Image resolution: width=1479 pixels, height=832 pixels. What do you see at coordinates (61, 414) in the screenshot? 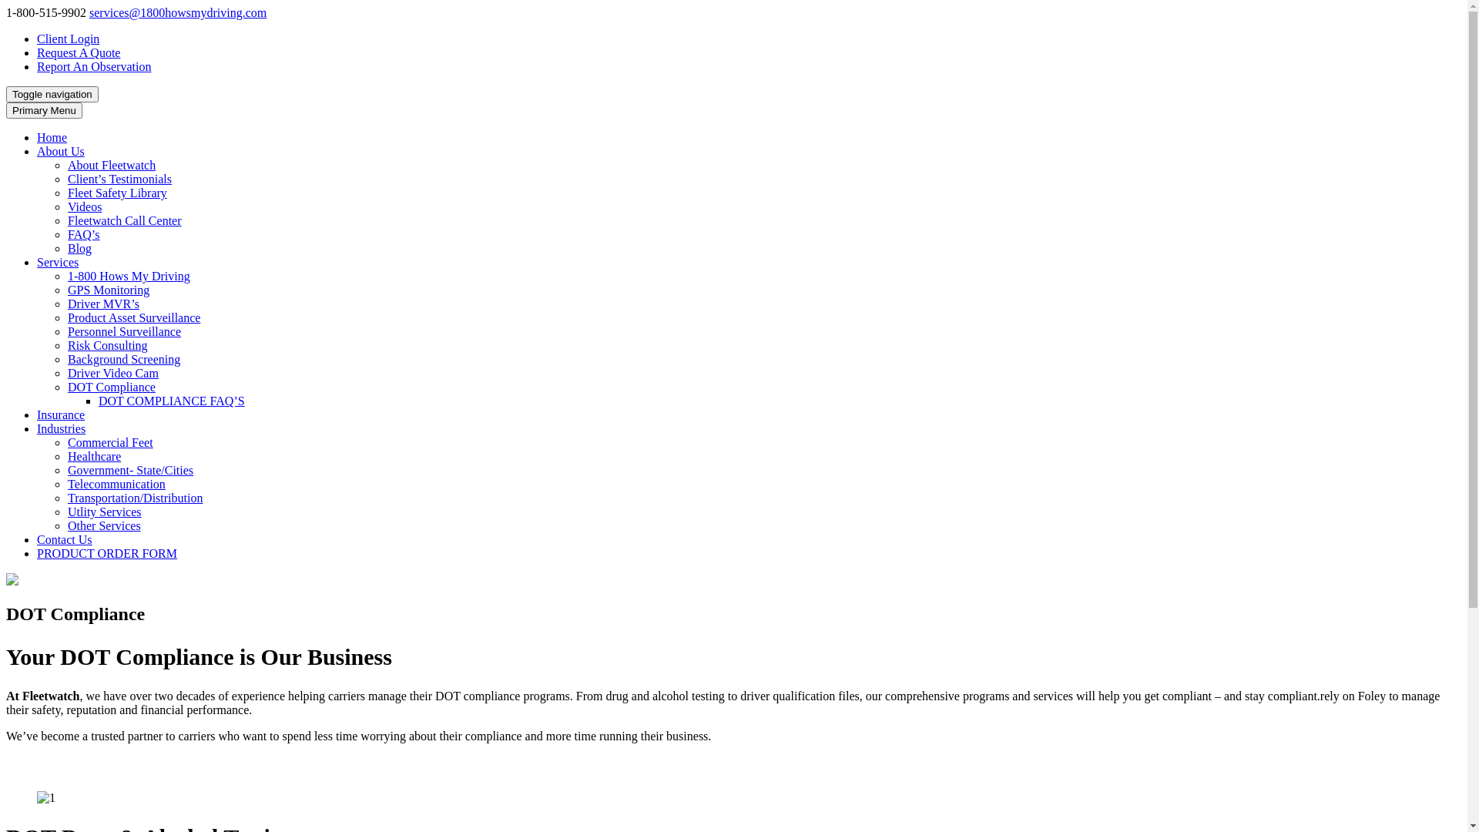
I see `Insurance` at bounding box center [61, 414].